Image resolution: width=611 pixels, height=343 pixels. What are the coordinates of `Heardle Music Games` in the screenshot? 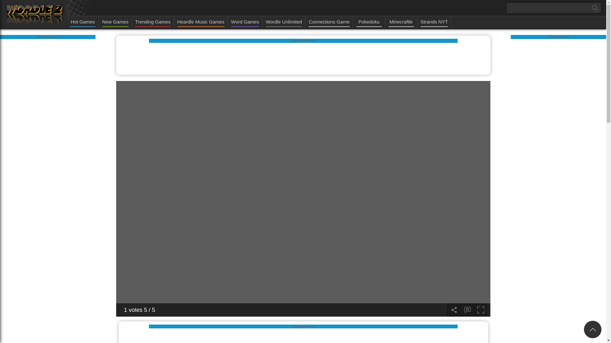 It's located at (200, 22).